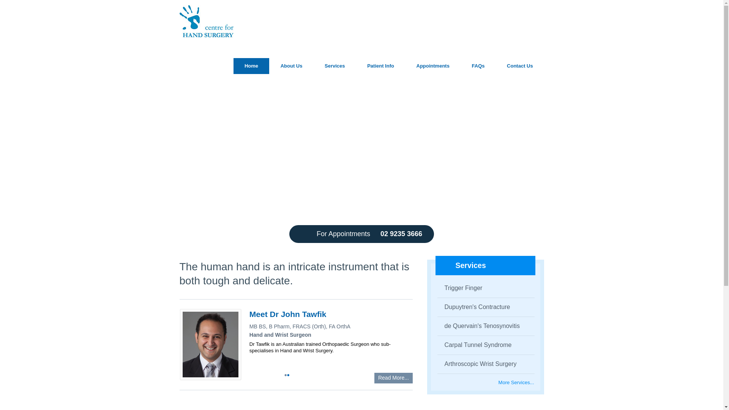 This screenshot has height=410, width=729. What do you see at coordinates (585, 117) in the screenshot?
I see `Next Slide` at bounding box center [585, 117].